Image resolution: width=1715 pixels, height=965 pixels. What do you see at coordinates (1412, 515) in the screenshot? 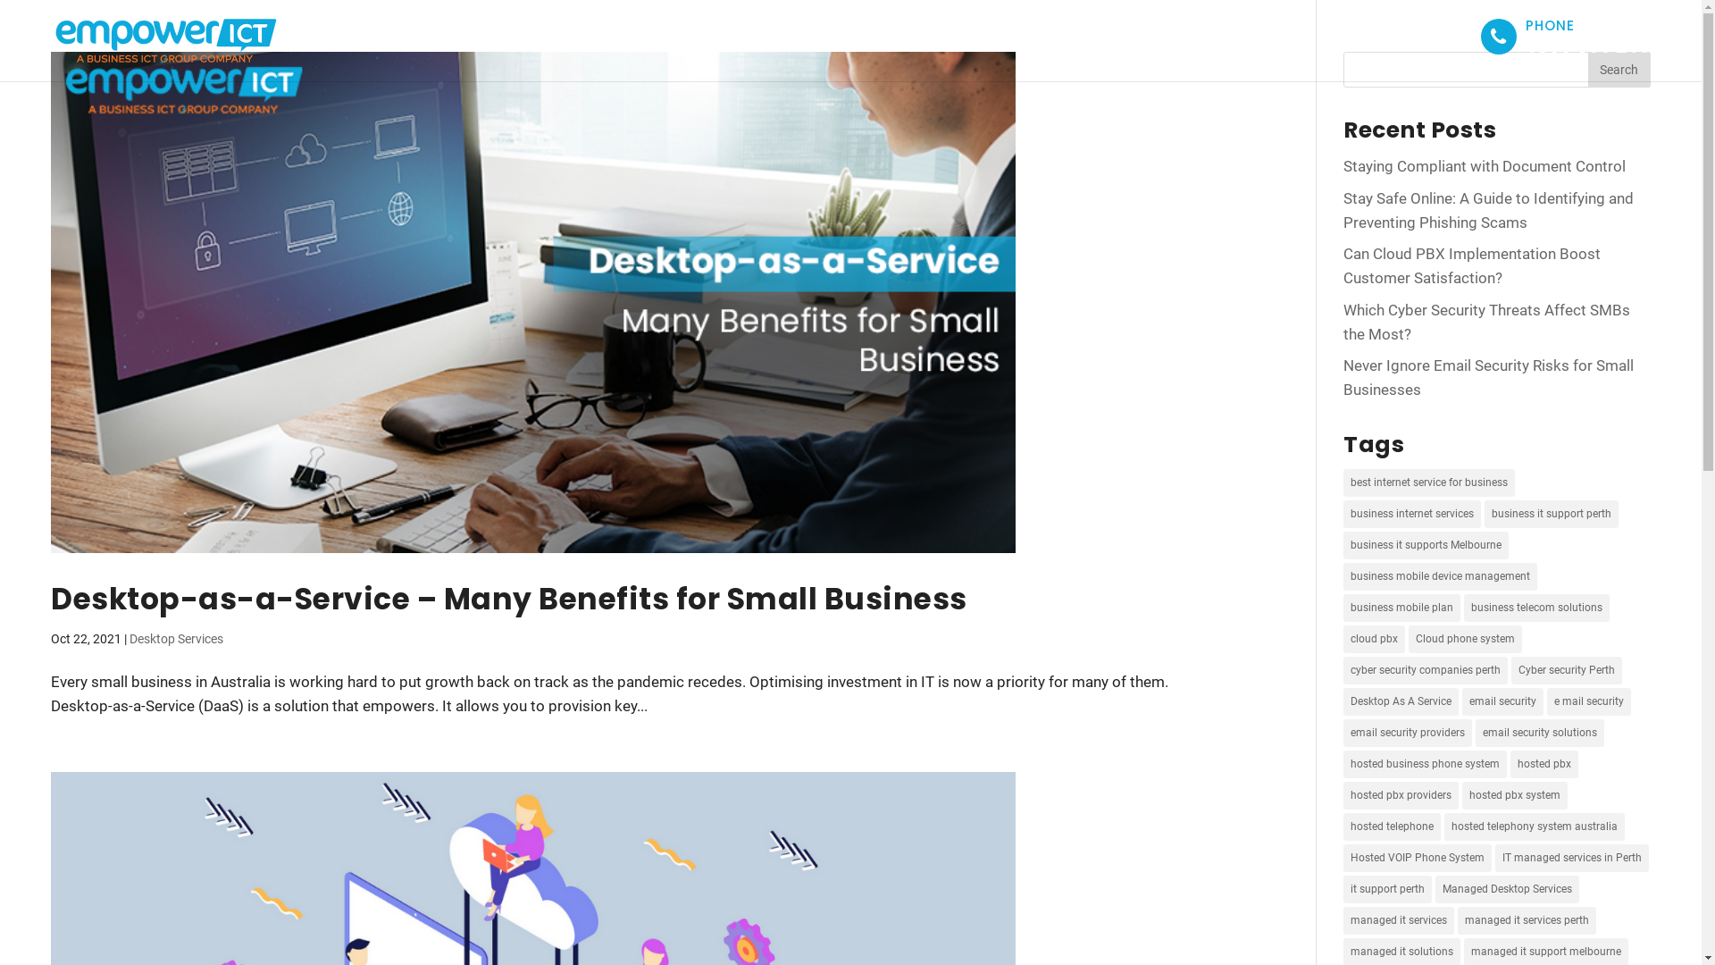
I see `business internet services` at bounding box center [1412, 515].